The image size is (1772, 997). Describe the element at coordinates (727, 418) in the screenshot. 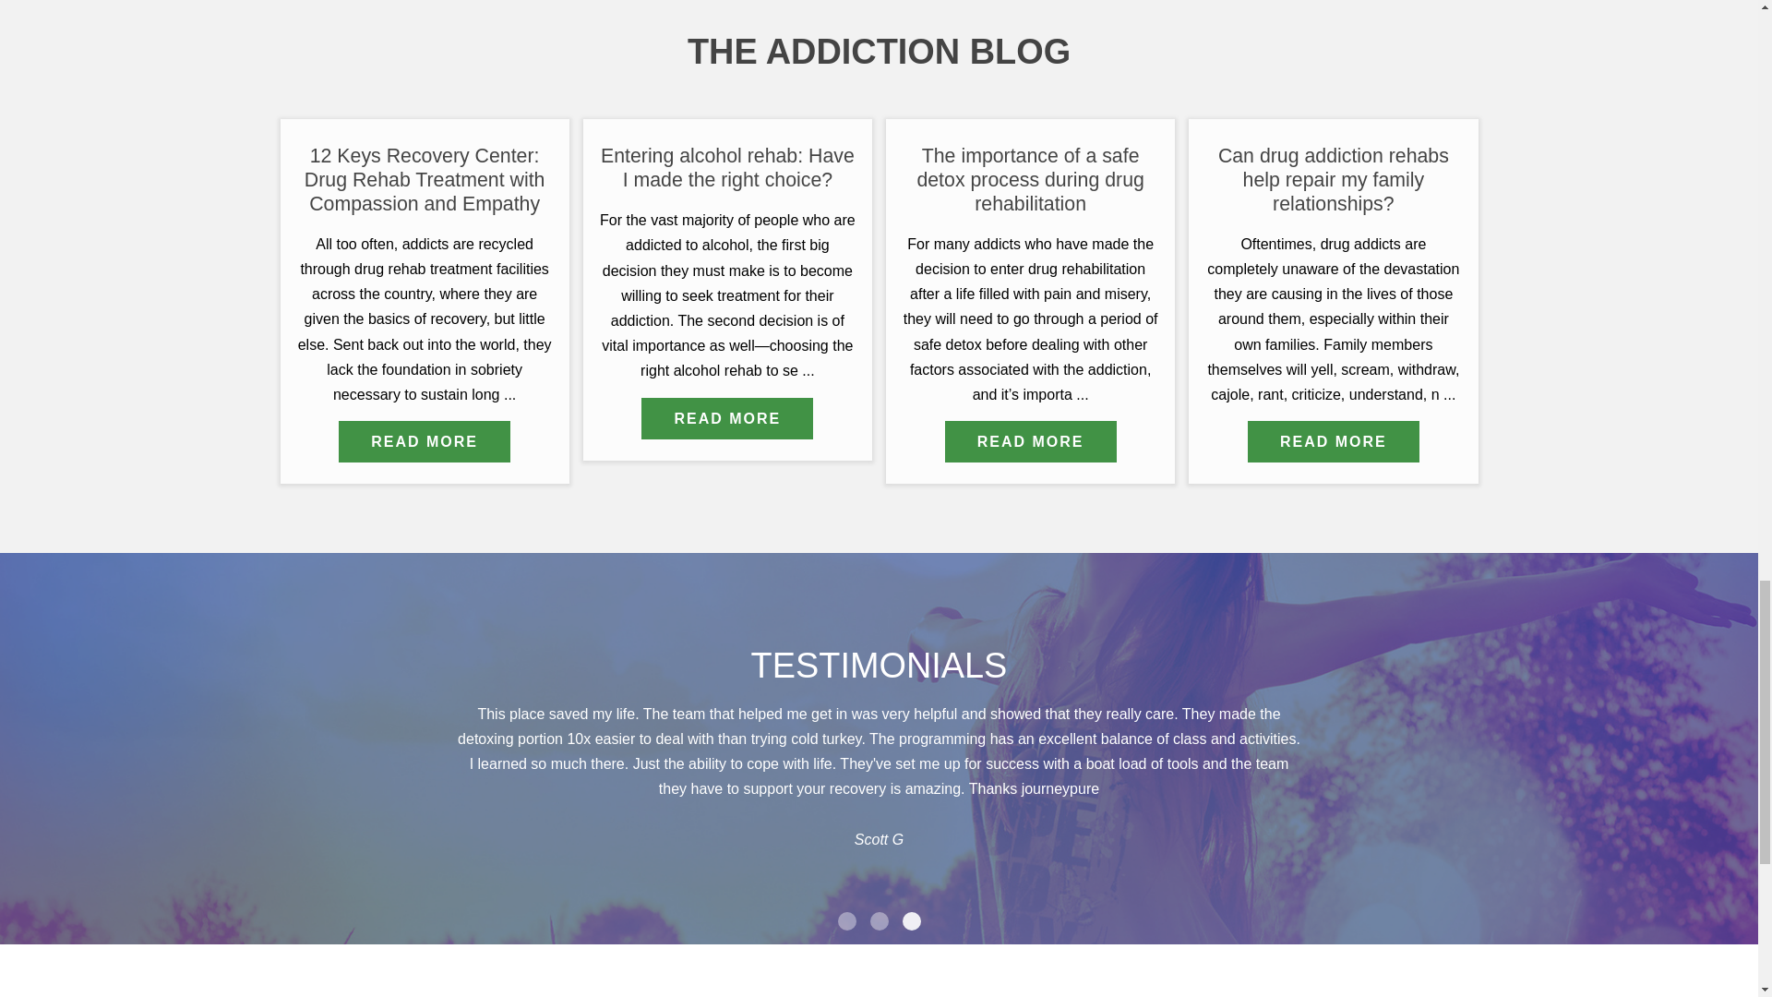

I see `Entering alcohol rehab: Have I made the right choice?` at that location.